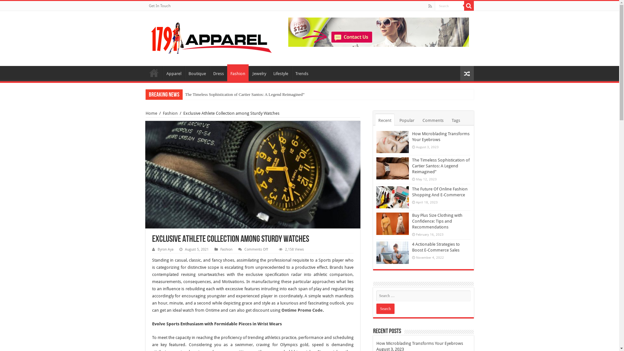 This screenshot has height=351, width=624. I want to click on The Future Of Online Fashion Shopping And E-Commerce, so click(440, 192).